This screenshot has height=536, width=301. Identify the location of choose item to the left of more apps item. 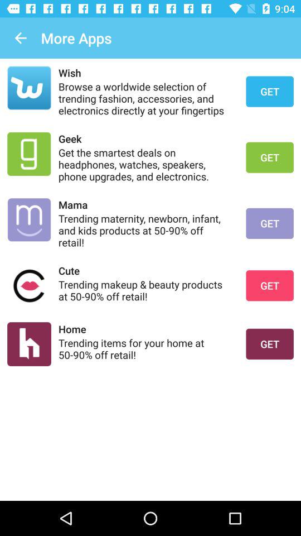
(20, 38).